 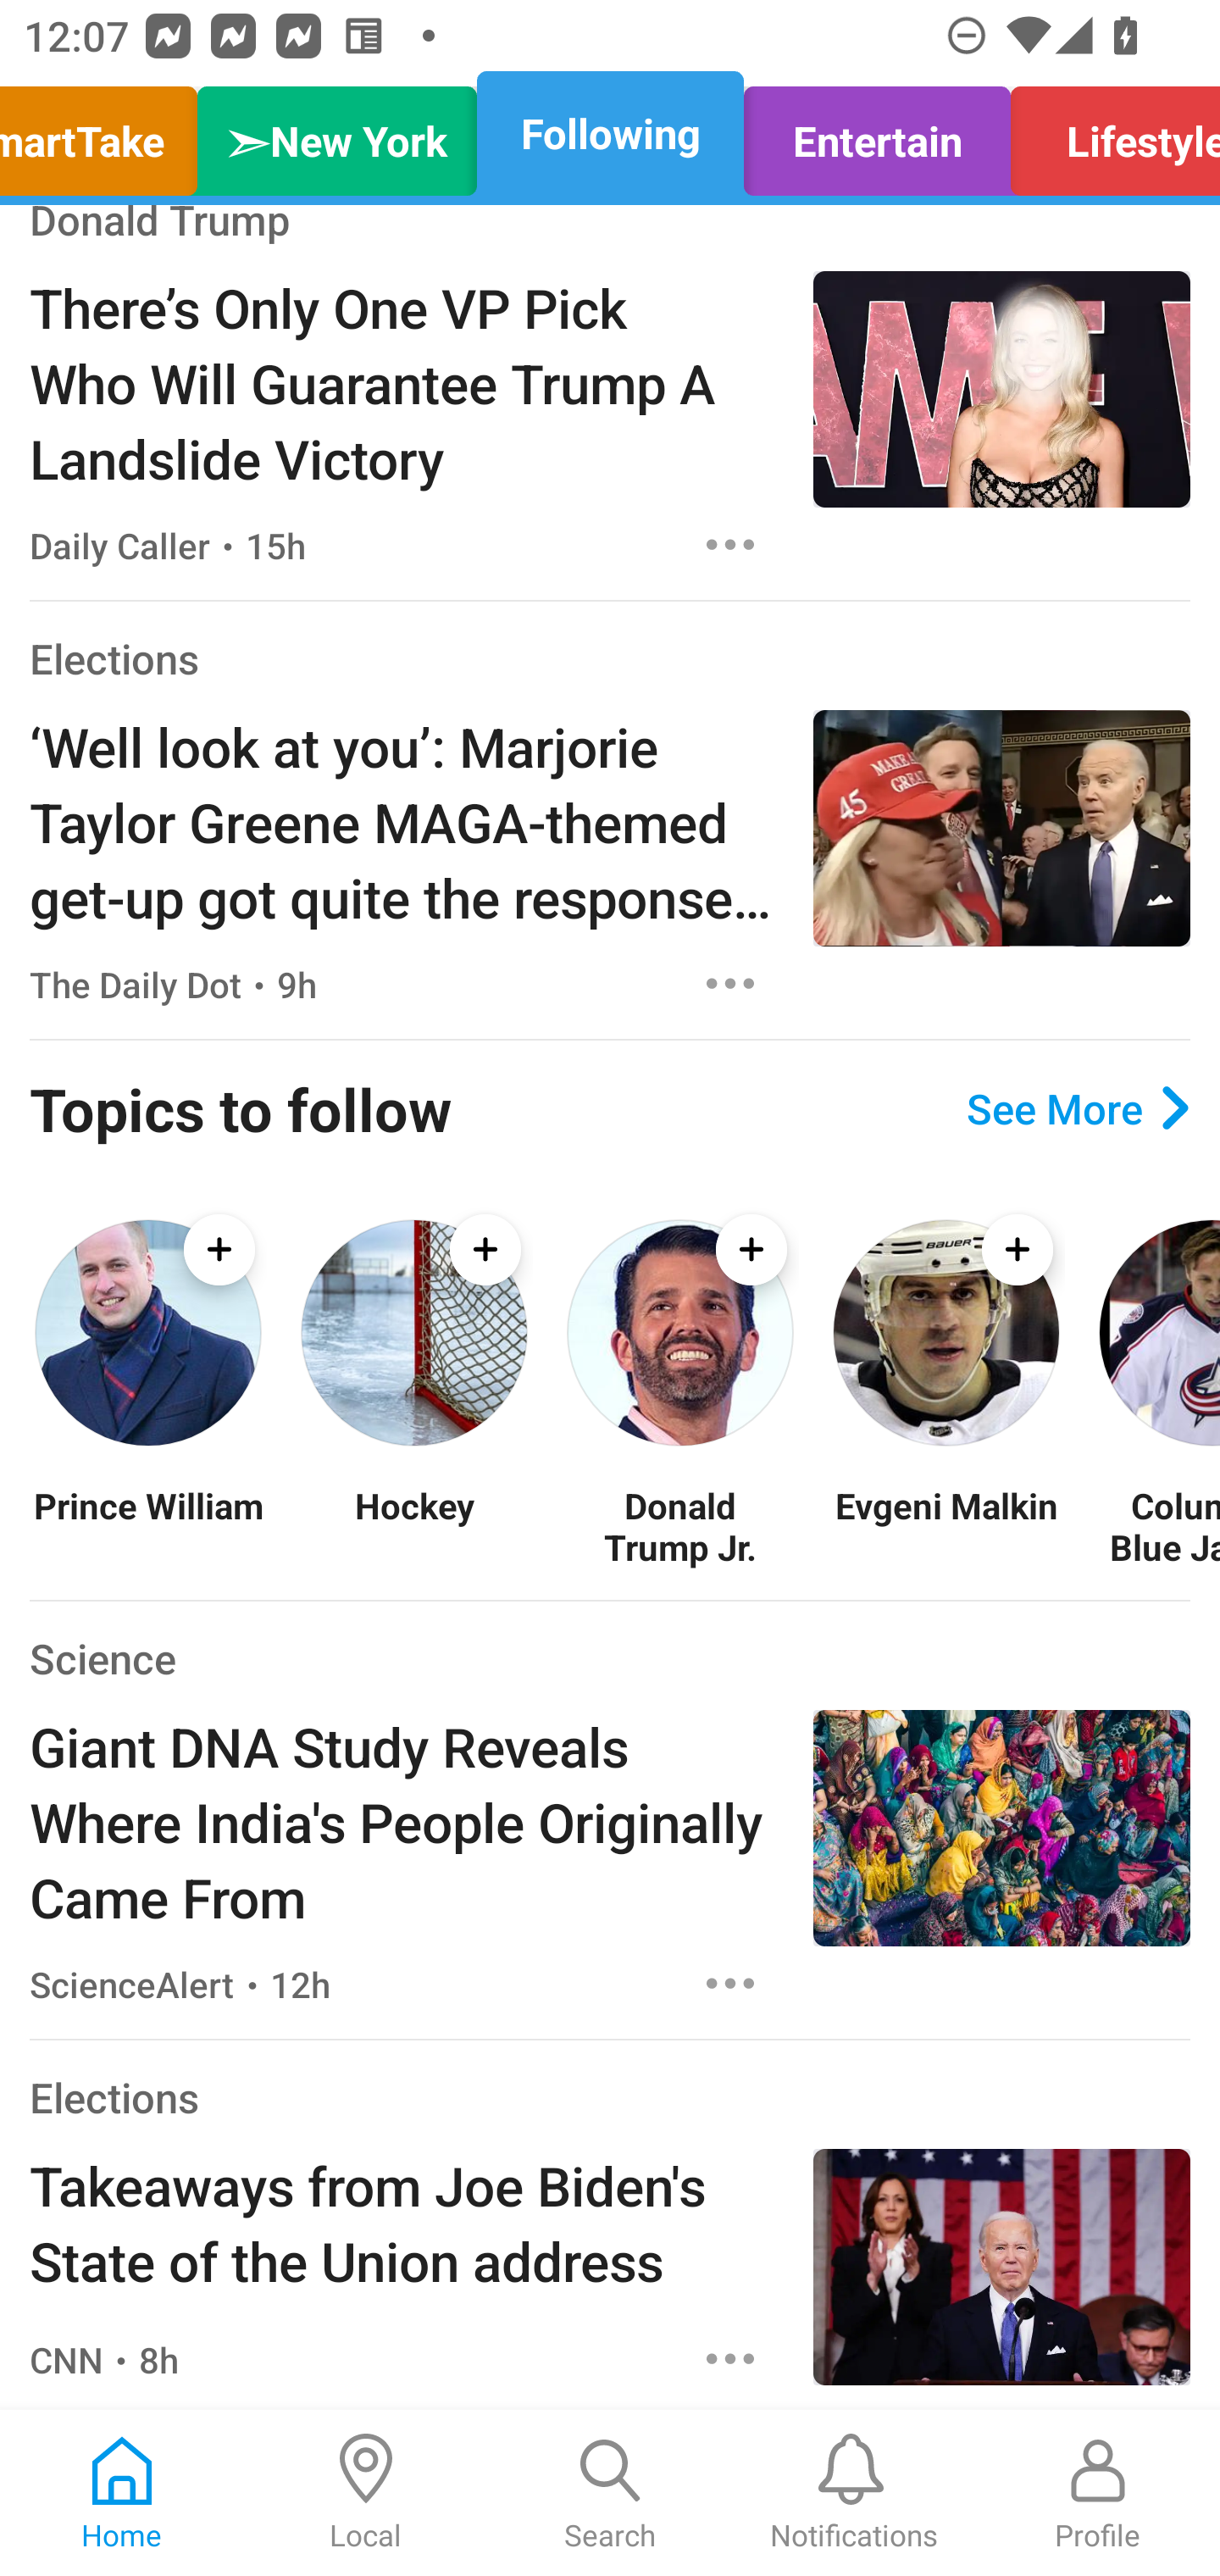 What do you see at coordinates (610, 134) in the screenshot?
I see `Following` at bounding box center [610, 134].